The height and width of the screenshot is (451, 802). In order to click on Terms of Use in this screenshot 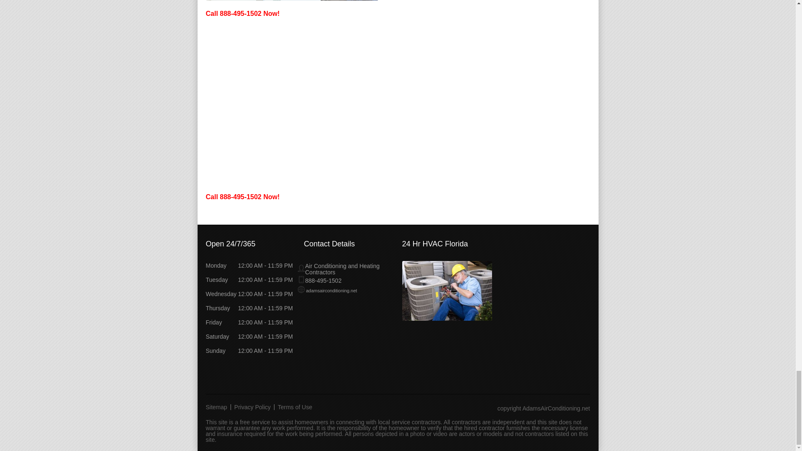, I will do `click(294, 406)`.